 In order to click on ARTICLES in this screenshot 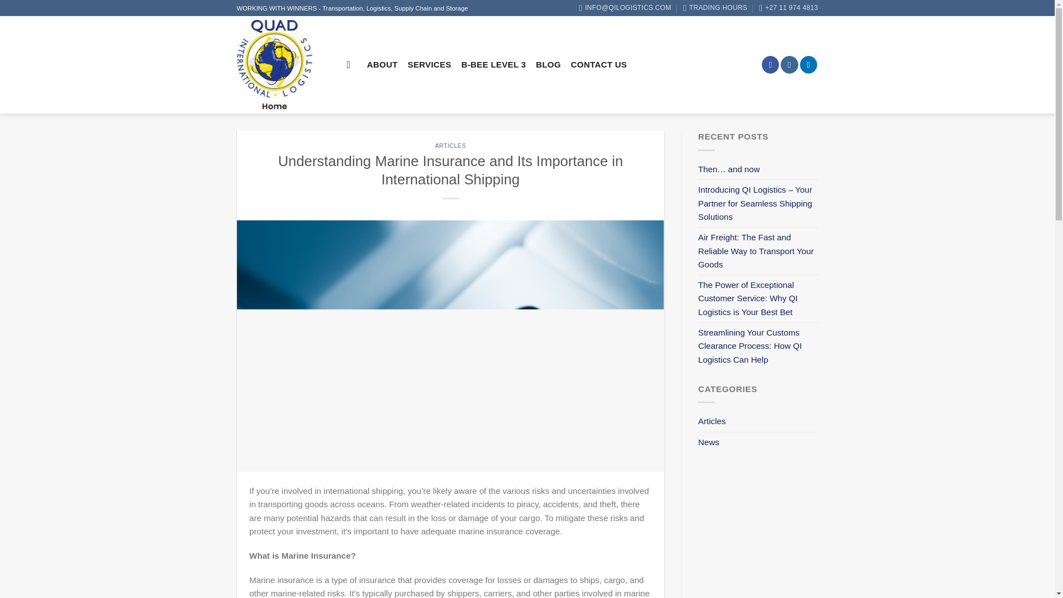, I will do `click(451, 145)`.